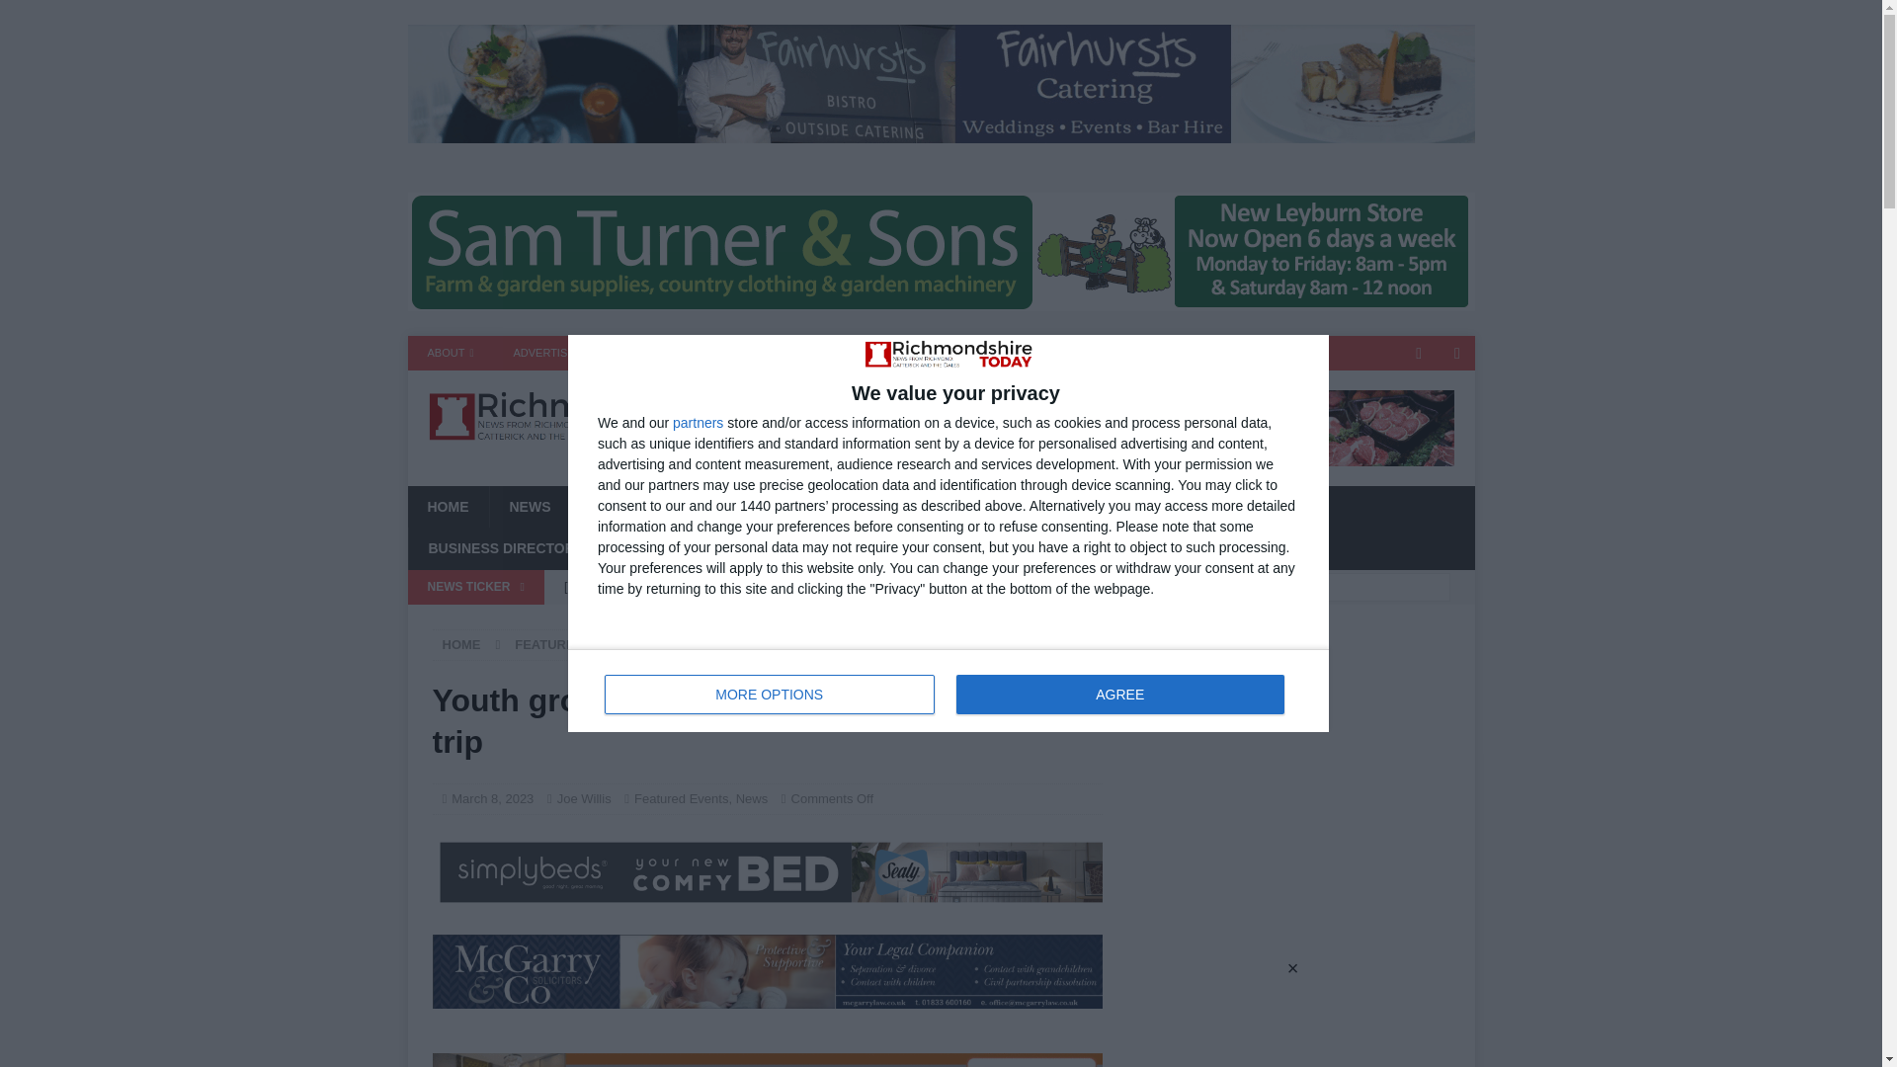 This screenshot has height=1067, width=1897. I want to click on Farm vehicle stolen from field near Ravensworth, so click(827, 587).